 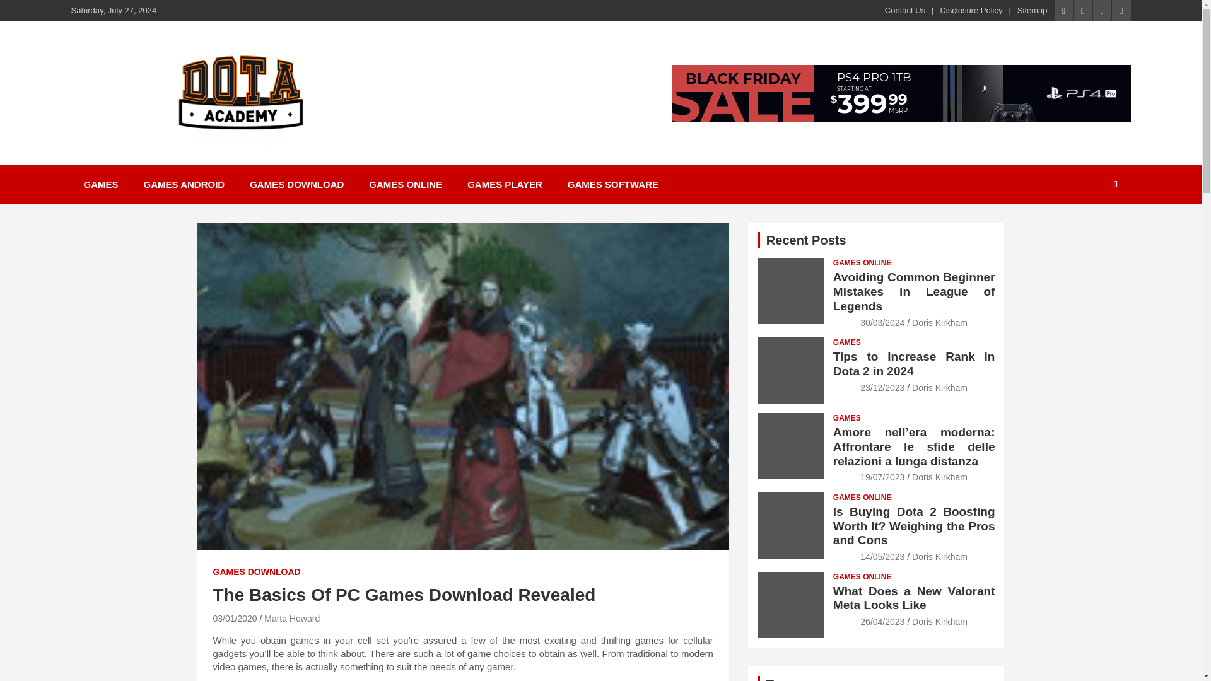 I want to click on Tips to Increase Rank in Dota 2 in 2024, so click(x=914, y=364).